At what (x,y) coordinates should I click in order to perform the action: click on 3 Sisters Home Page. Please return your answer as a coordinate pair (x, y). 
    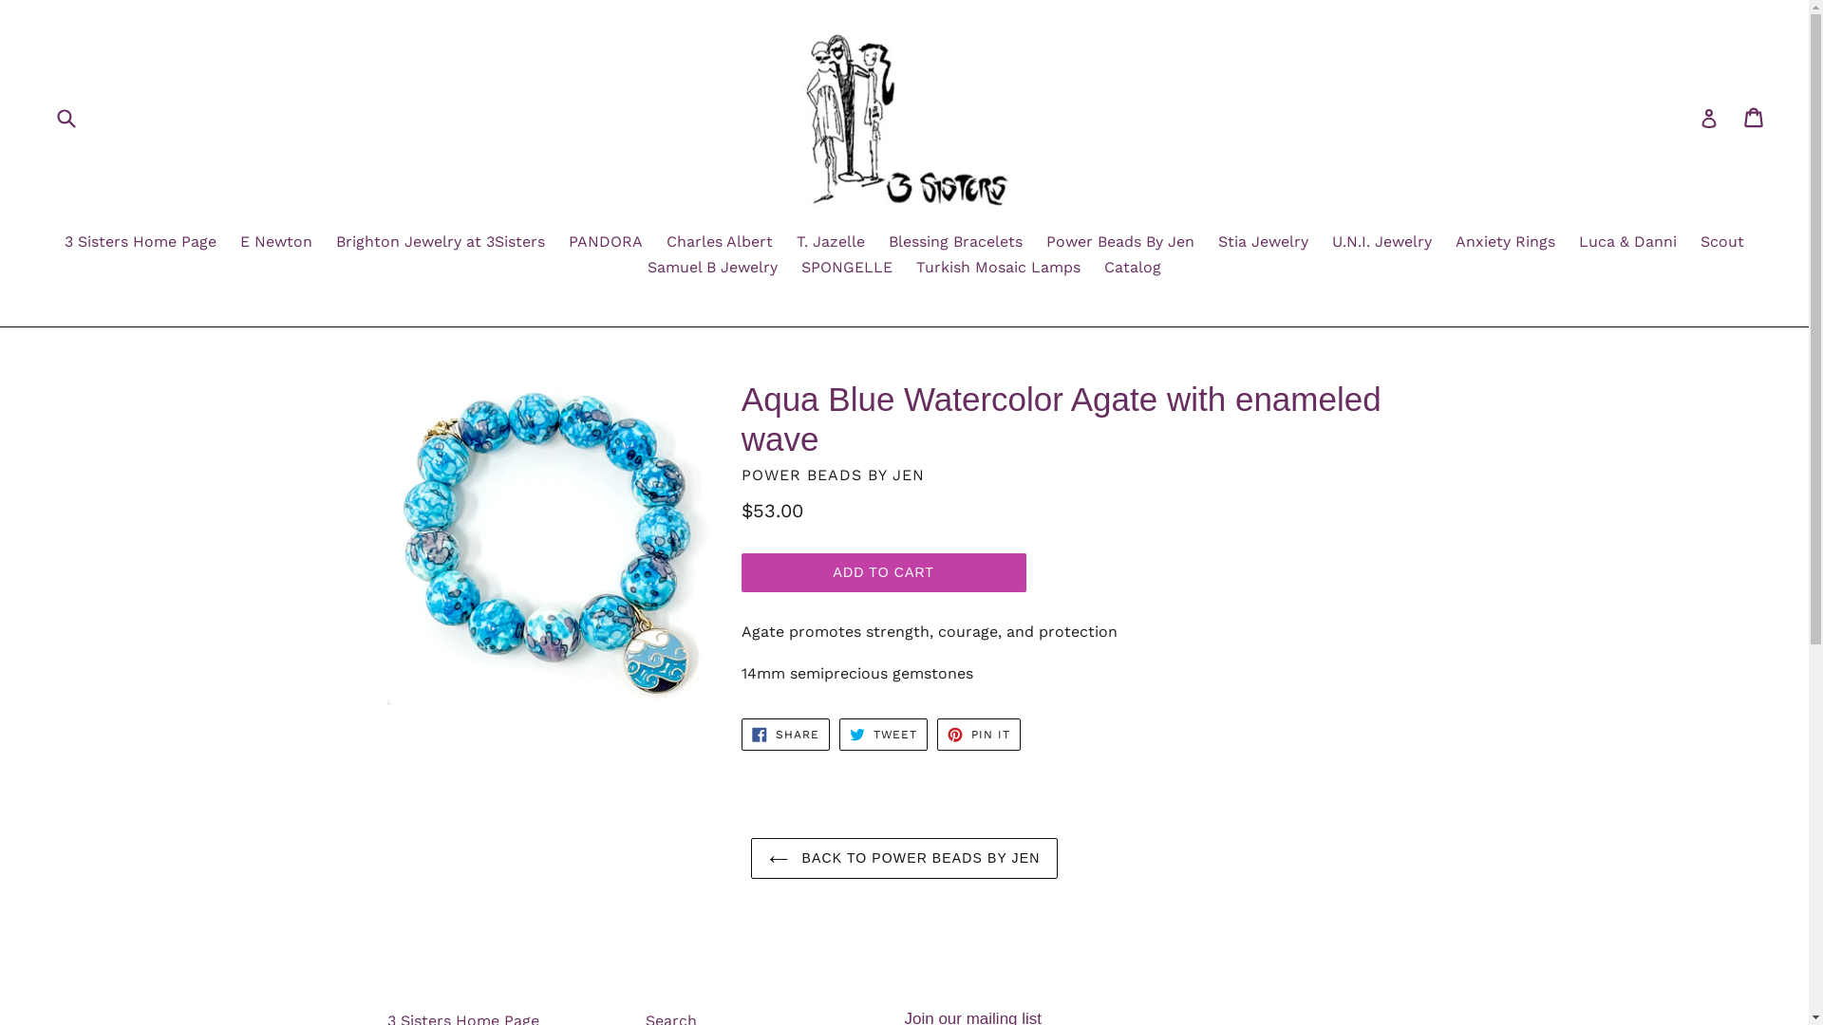
    Looking at the image, I should click on (141, 243).